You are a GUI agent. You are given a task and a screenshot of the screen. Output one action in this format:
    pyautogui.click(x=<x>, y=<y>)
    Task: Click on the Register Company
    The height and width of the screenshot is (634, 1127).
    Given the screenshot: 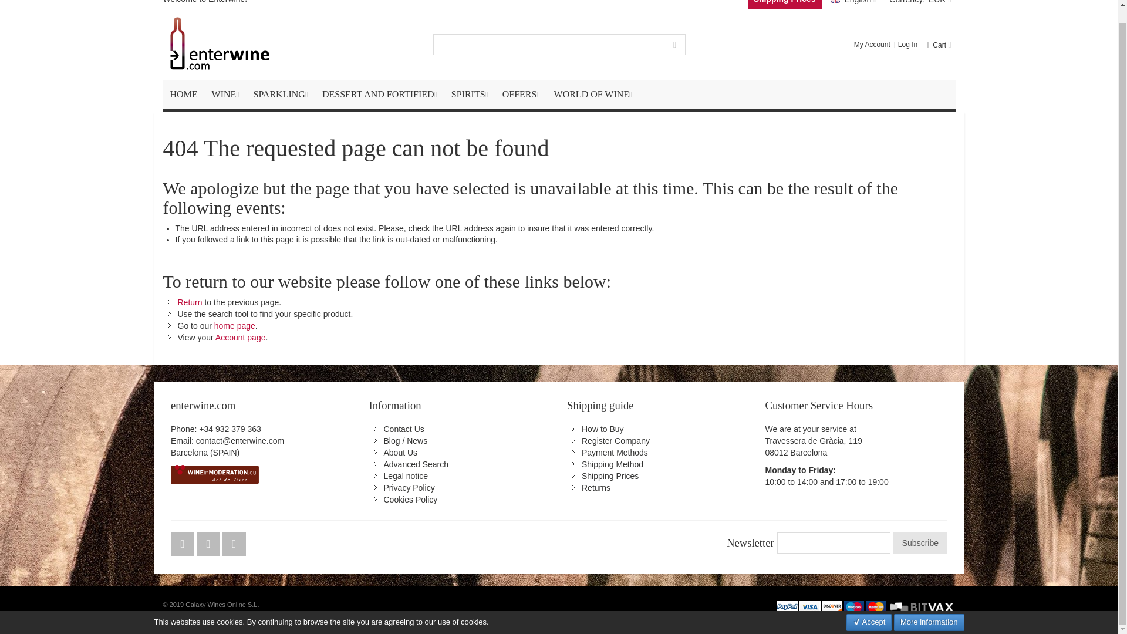 What is the action you would take?
    pyautogui.click(x=615, y=441)
    